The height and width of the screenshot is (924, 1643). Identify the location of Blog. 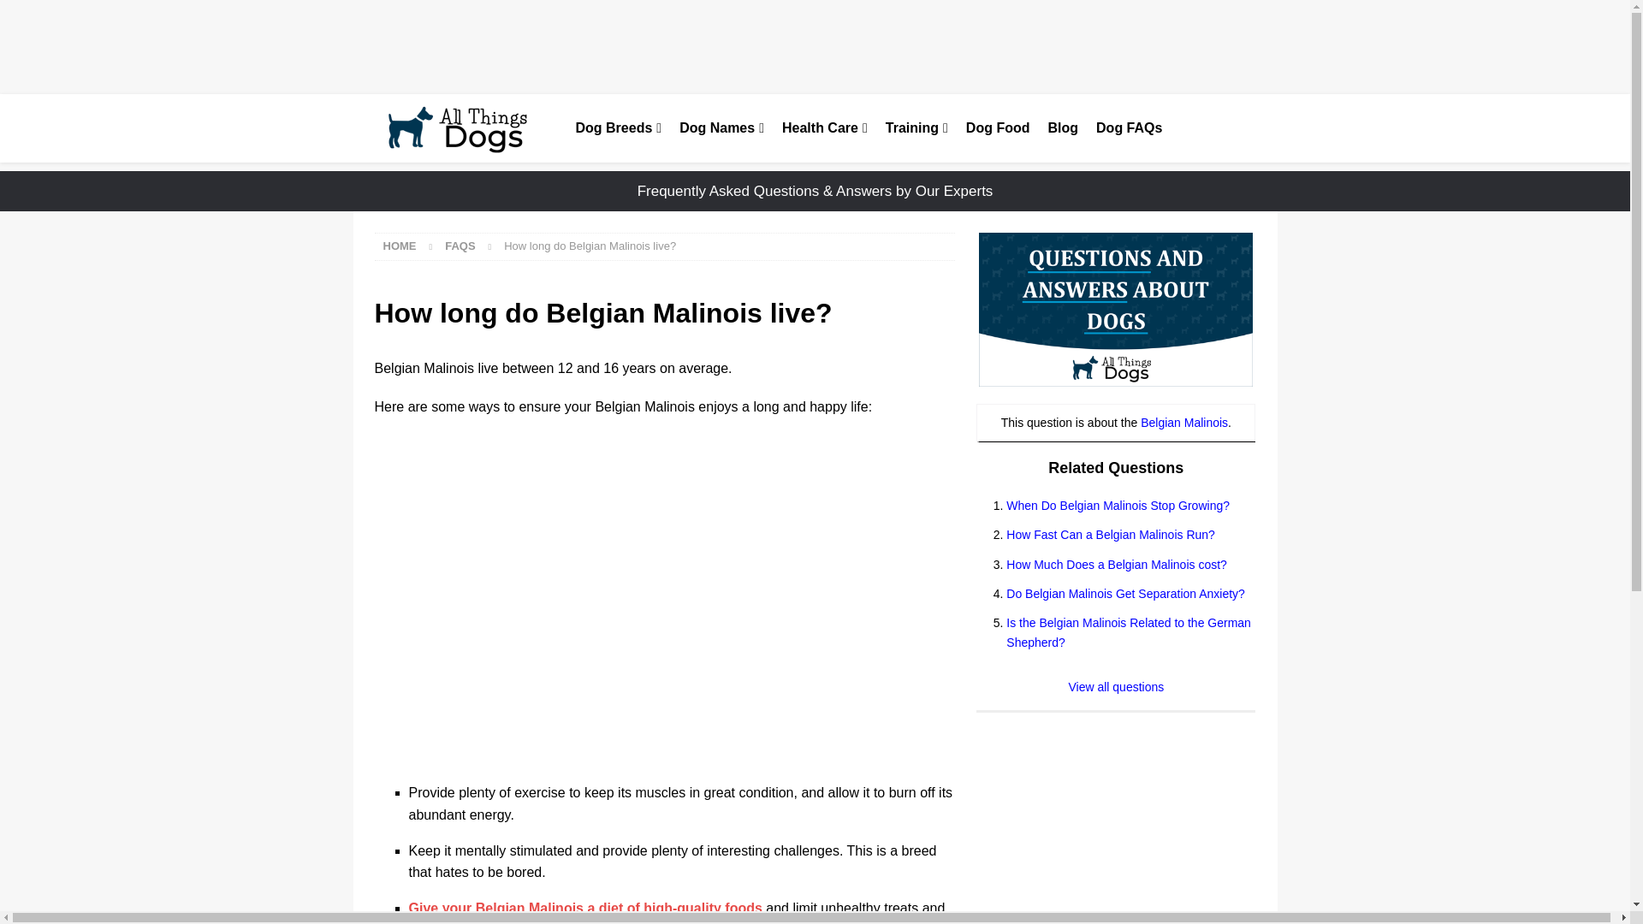
(1063, 128).